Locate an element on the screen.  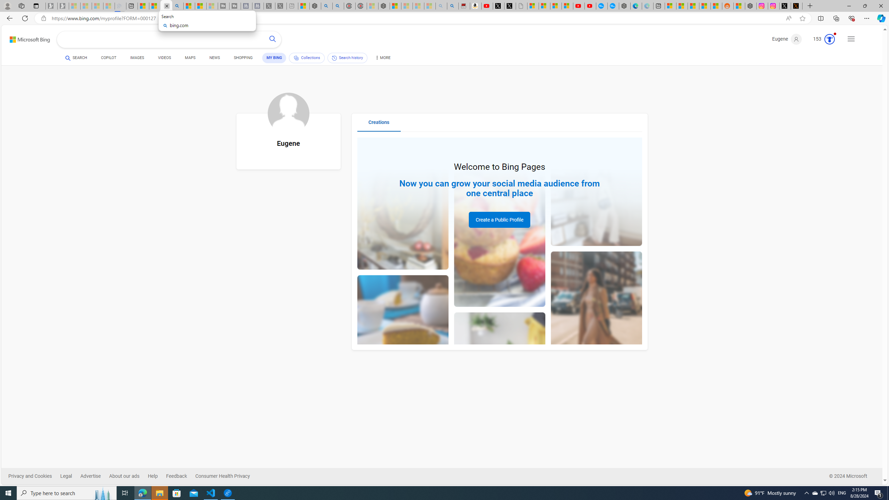
Help is located at coordinates (157, 476).